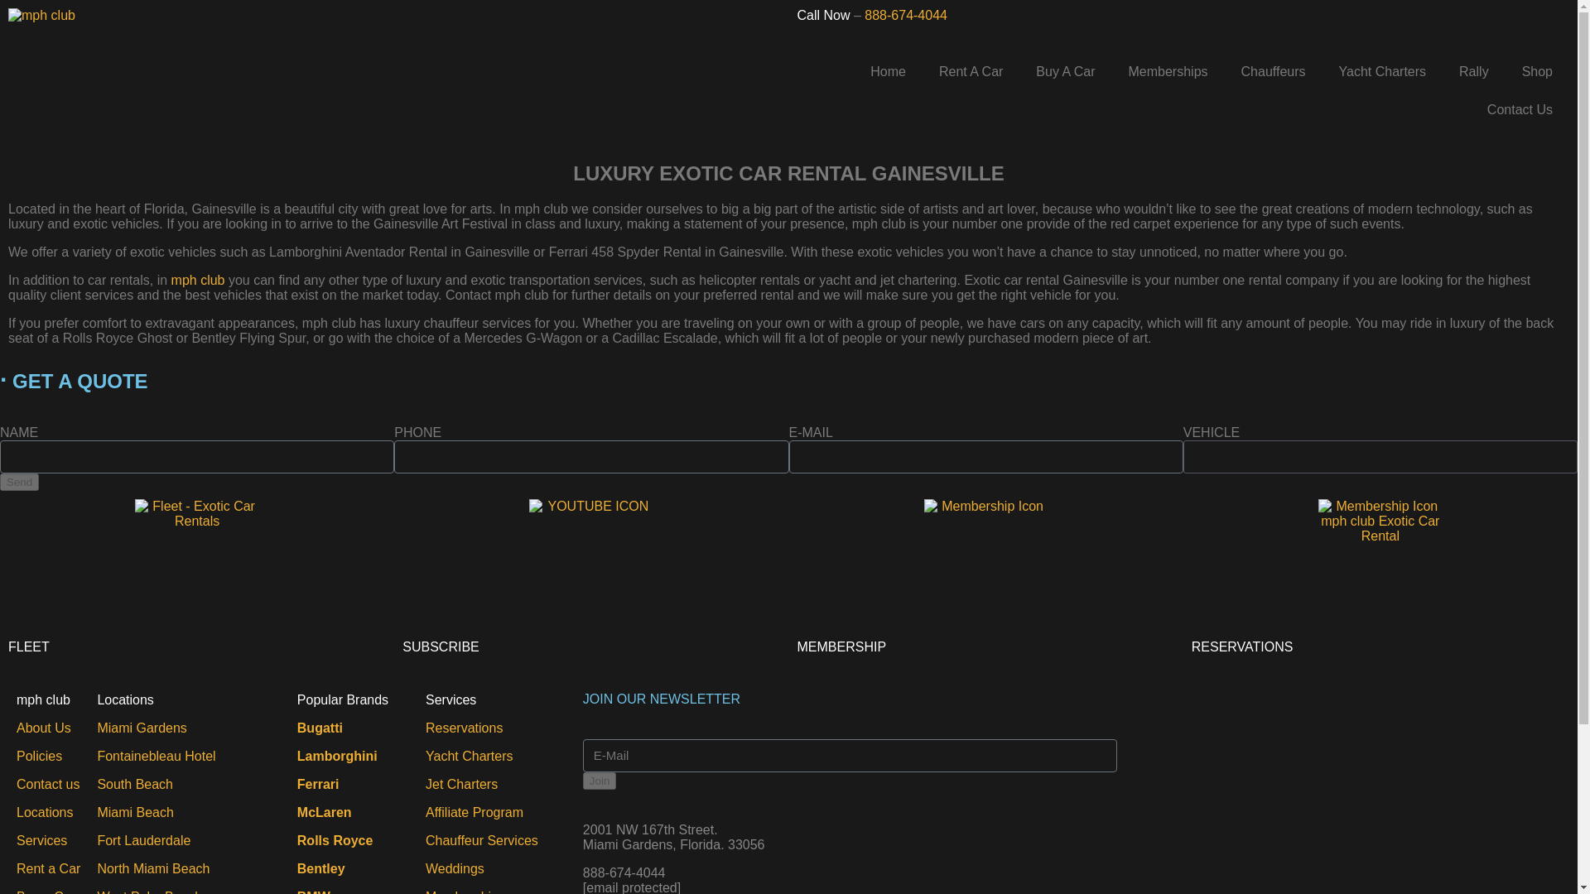  Describe the element at coordinates (48, 783) in the screenshot. I see `Contact us` at that location.